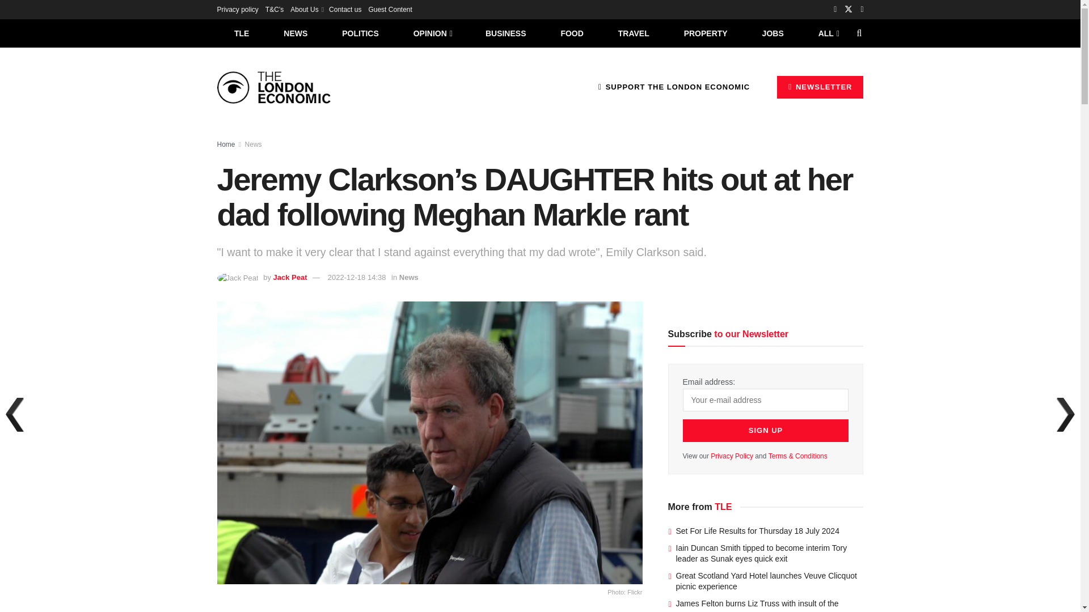 This screenshot has height=612, width=1089. What do you see at coordinates (634, 33) in the screenshot?
I see `TRAVEL` at bounding box center [634, 33].